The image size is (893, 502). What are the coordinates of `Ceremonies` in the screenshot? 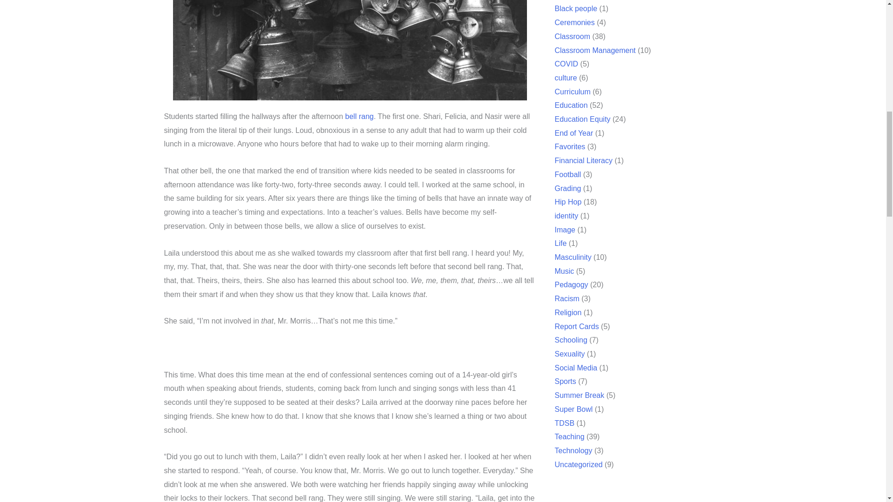 It's located at (575, 22).